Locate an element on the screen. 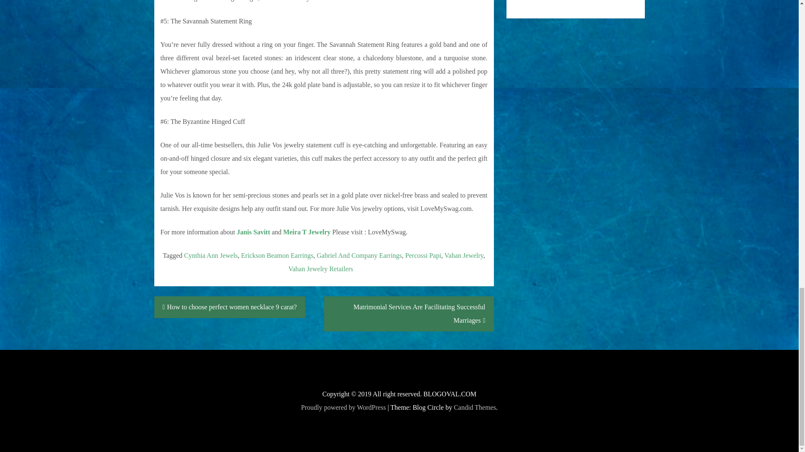 The image size is (805, 452). Matrimonial Services Are Facilitating Successful Marriages is located at coordinates (408, 314).